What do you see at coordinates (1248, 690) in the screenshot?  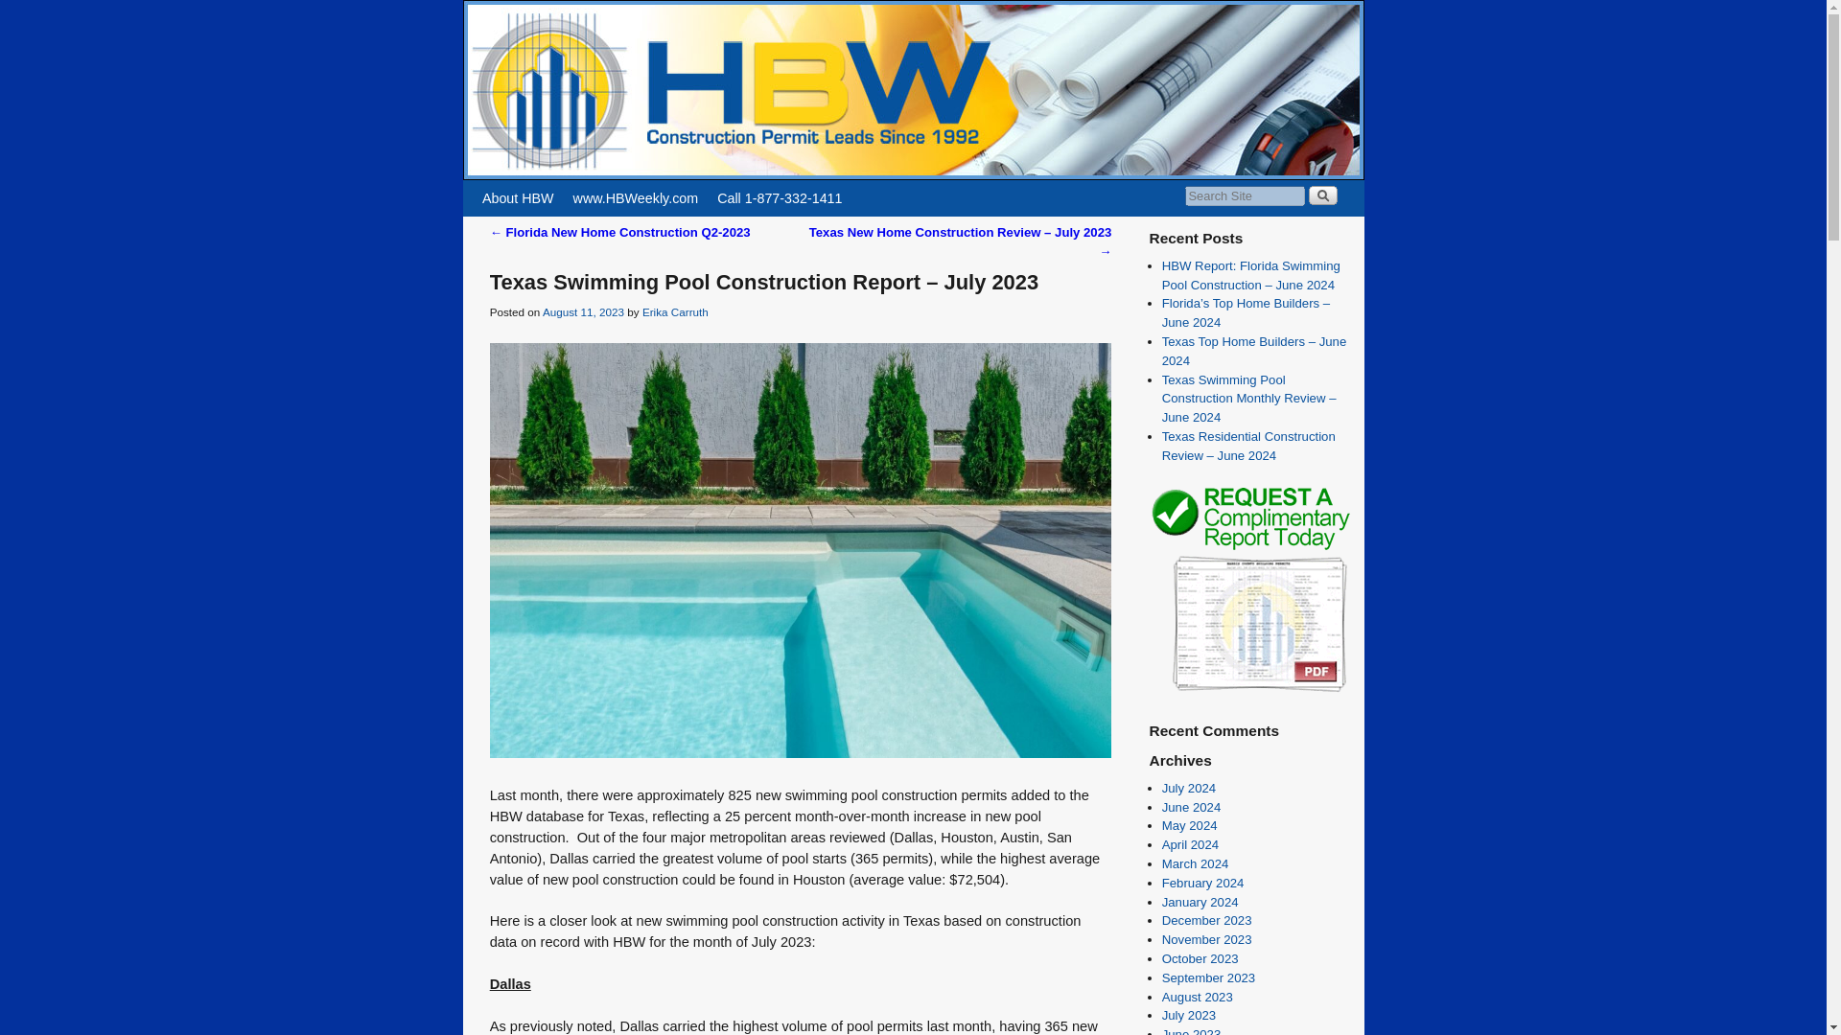 I see `Get a Complimentary Report of Construction Permits` at bounding box center [1248, 690].